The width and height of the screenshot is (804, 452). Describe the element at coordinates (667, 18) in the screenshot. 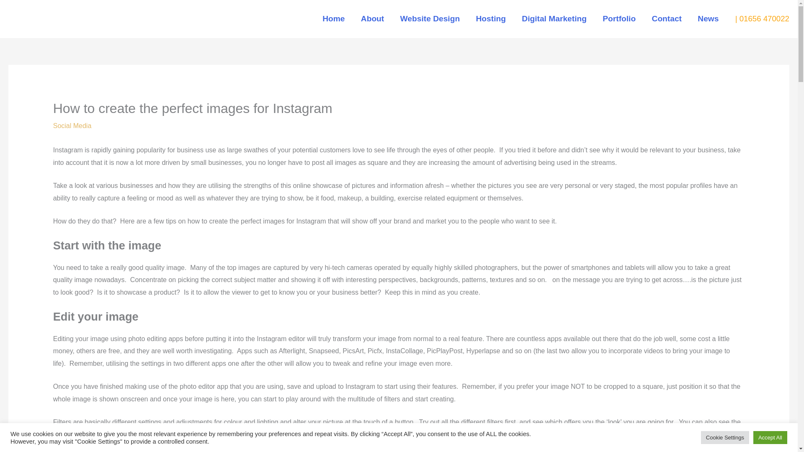

I see `Contact` at that location.